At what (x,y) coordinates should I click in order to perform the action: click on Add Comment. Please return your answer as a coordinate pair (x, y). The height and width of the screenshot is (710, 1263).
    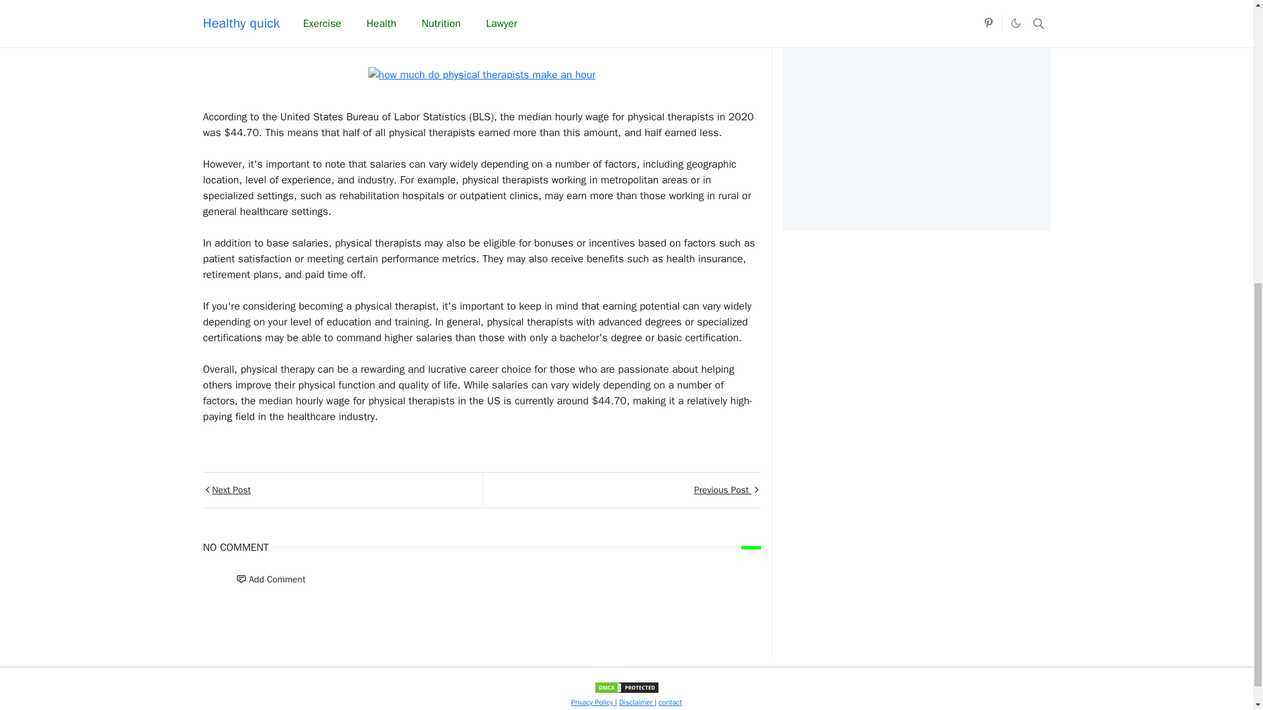
    Looking at the image, I should click on (270, 579).